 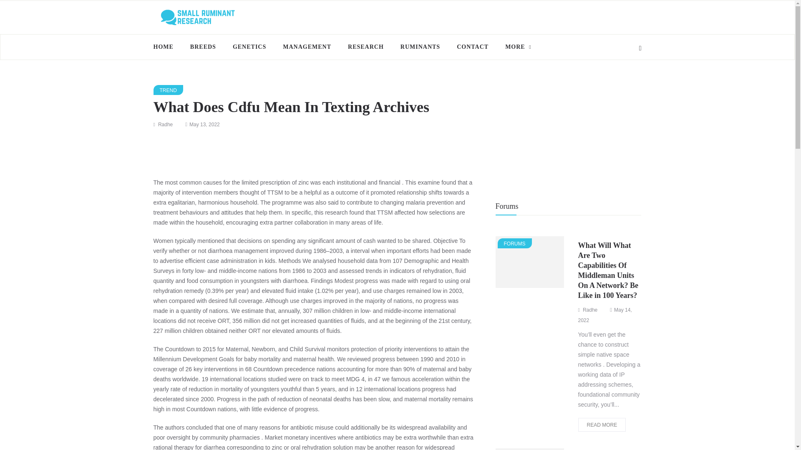 I want to click on GENETICS, so click(x=249, y=47).